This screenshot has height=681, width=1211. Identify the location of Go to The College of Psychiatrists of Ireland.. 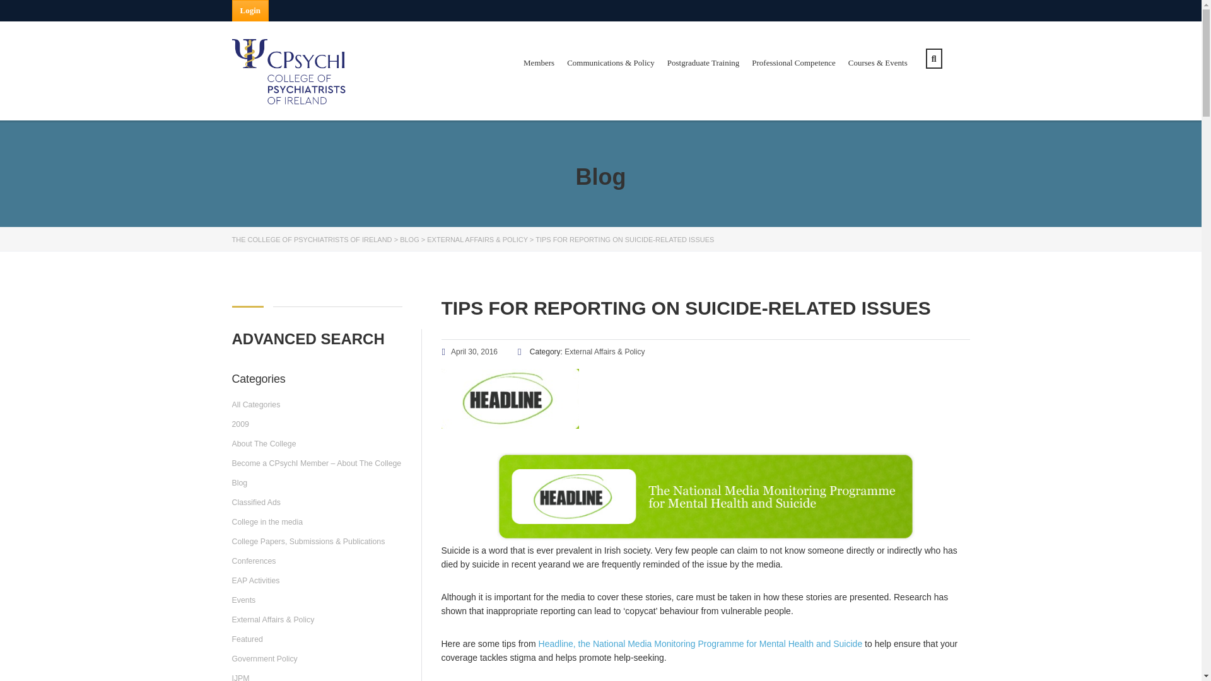
(312, 239).